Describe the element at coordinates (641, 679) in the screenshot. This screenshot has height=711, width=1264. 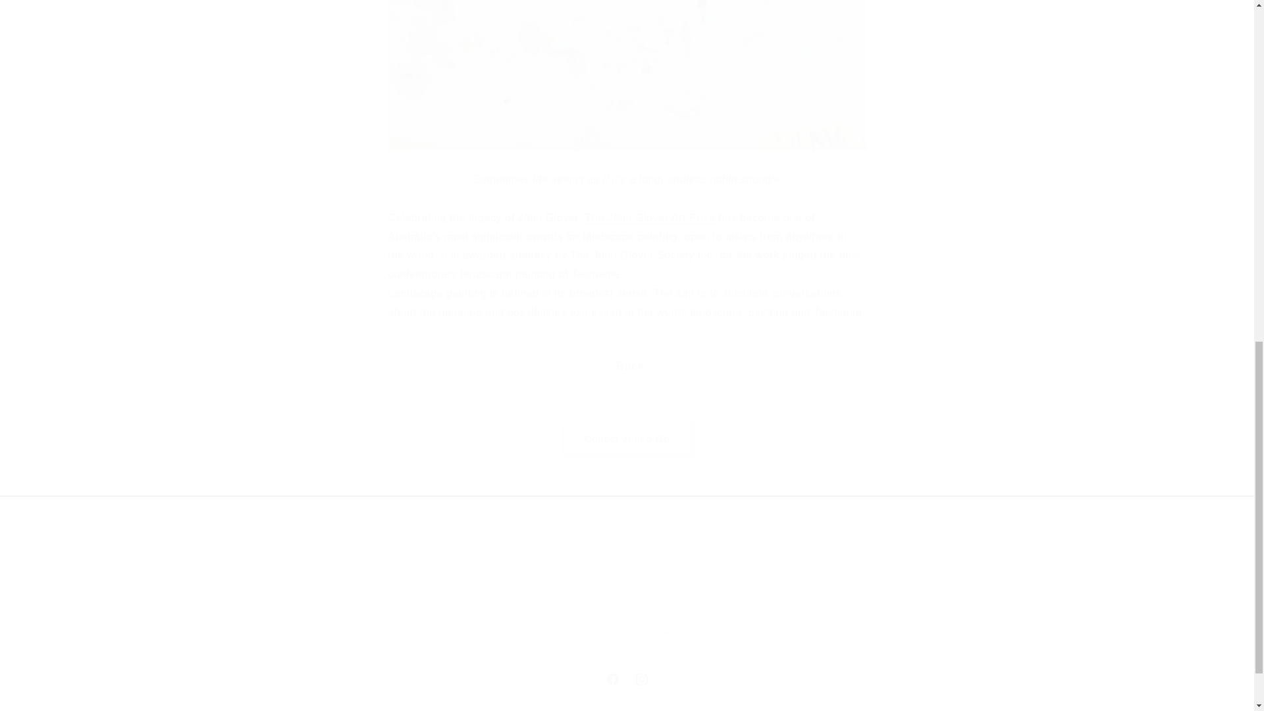
I see `Facebook` at that location.